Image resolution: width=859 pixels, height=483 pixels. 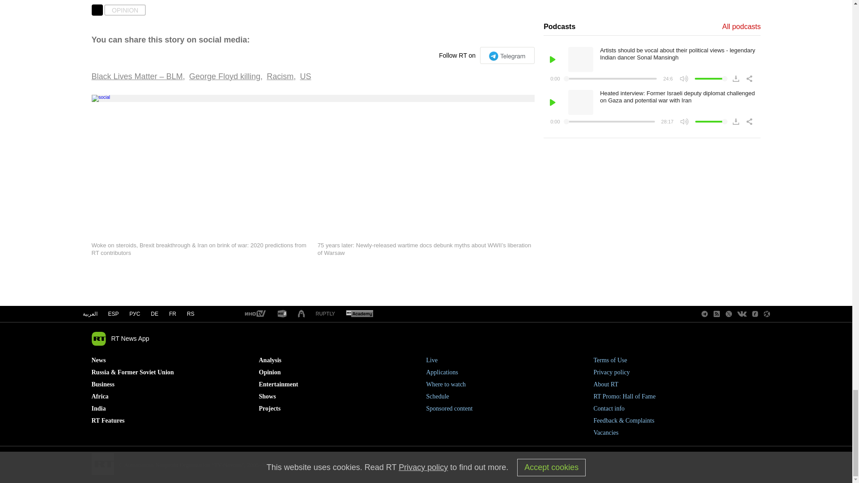 What do you see at coordinates (255, 314) in the screenshot?
I see `RT ` at bounding box center [255, 314].